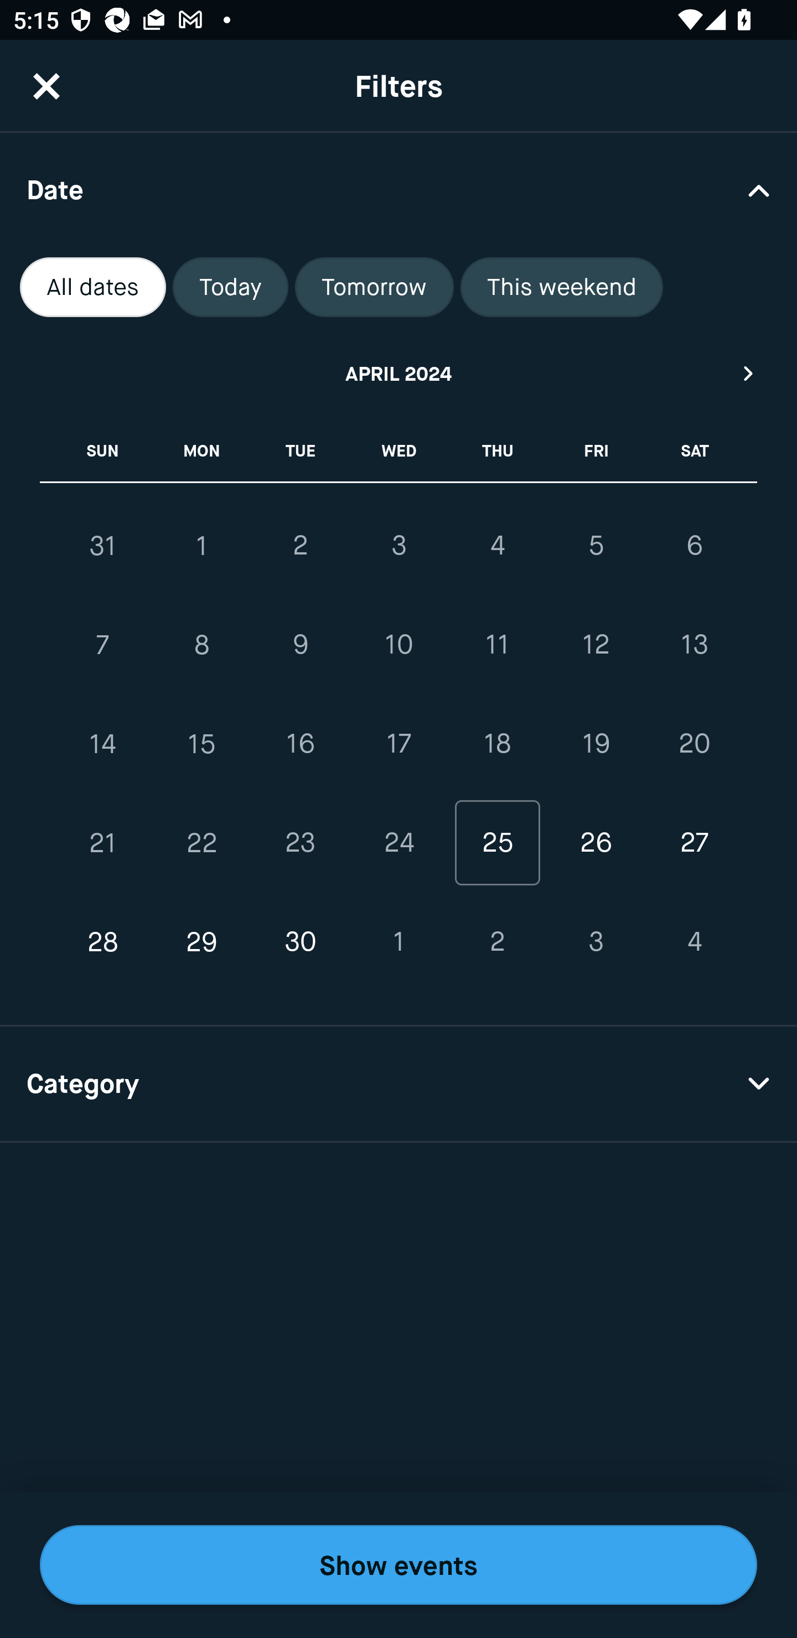 The image size is (797, 1638). I want to click on 18, so click(497, 744).